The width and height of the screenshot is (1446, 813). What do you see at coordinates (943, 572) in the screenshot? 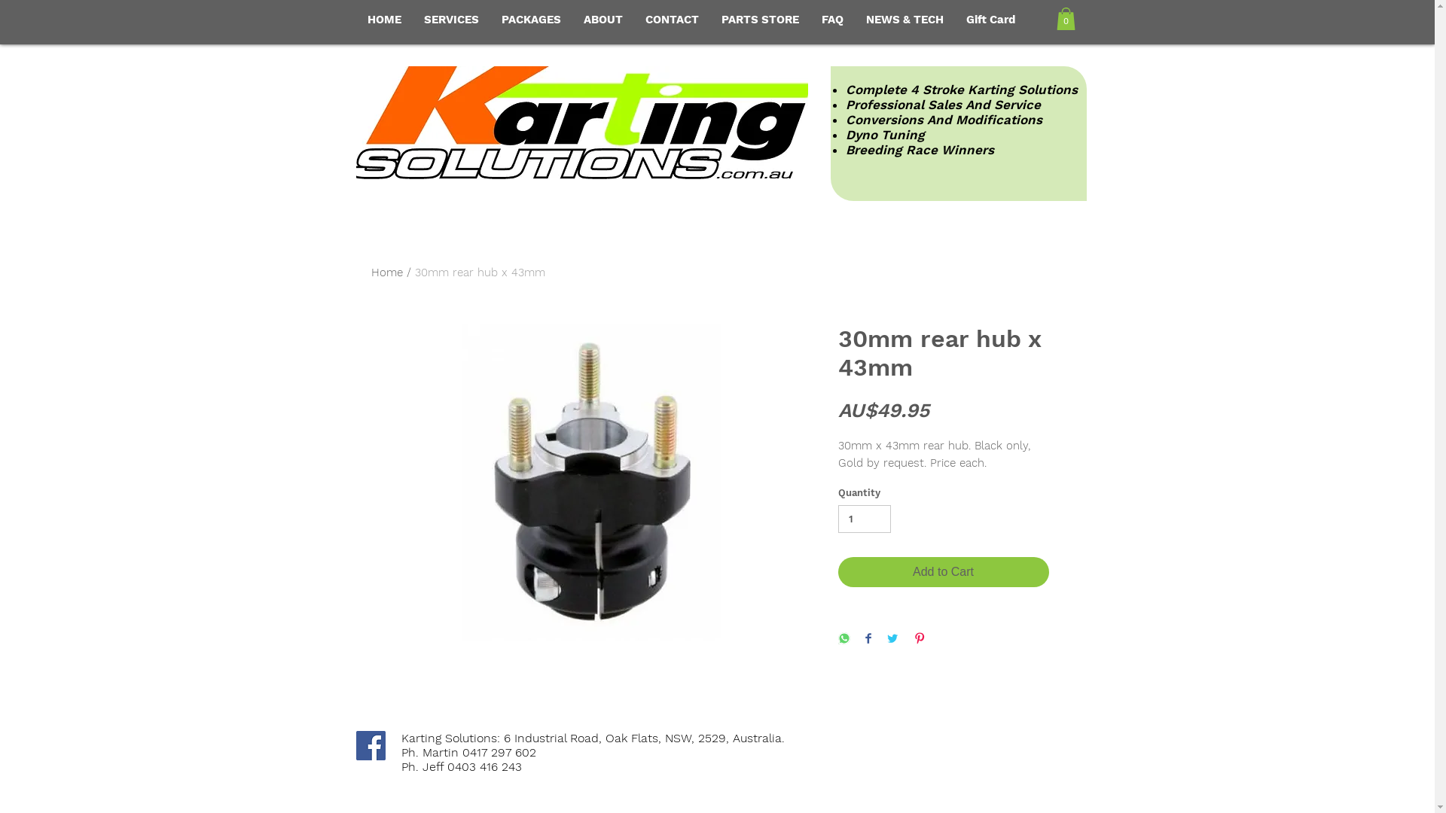
I see `Add to Cart` at bounding box center [943, 572].